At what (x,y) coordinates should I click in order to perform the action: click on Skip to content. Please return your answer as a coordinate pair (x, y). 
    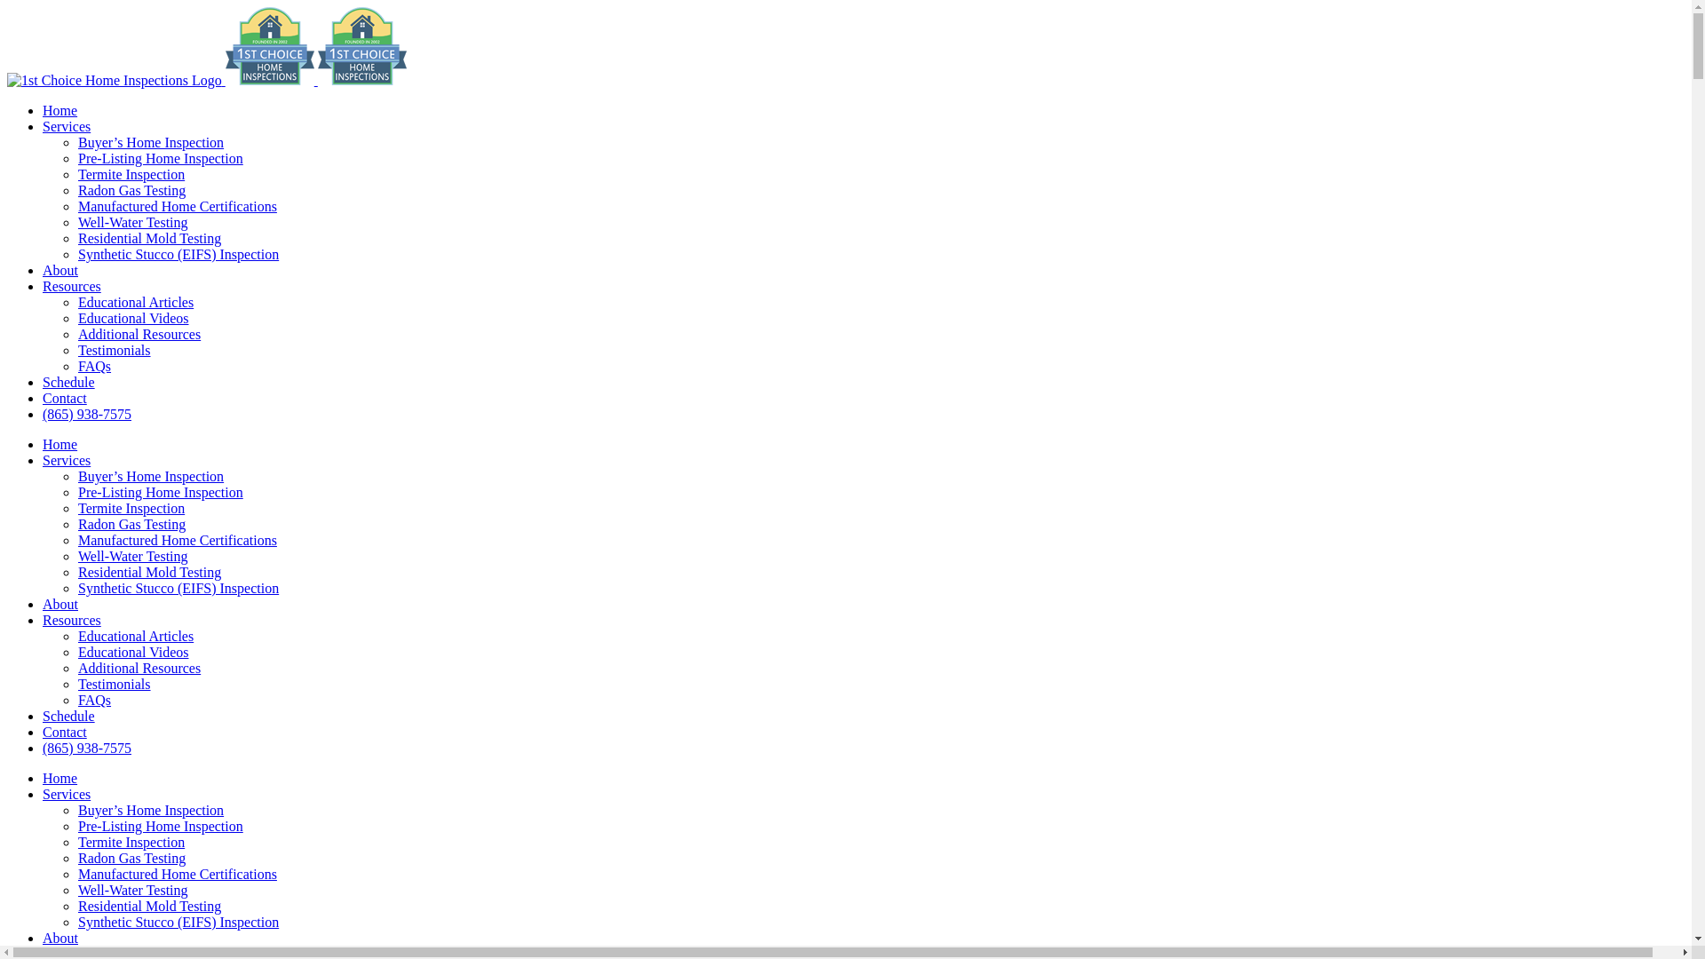
    Looking at the image, I should click on (7, 7).